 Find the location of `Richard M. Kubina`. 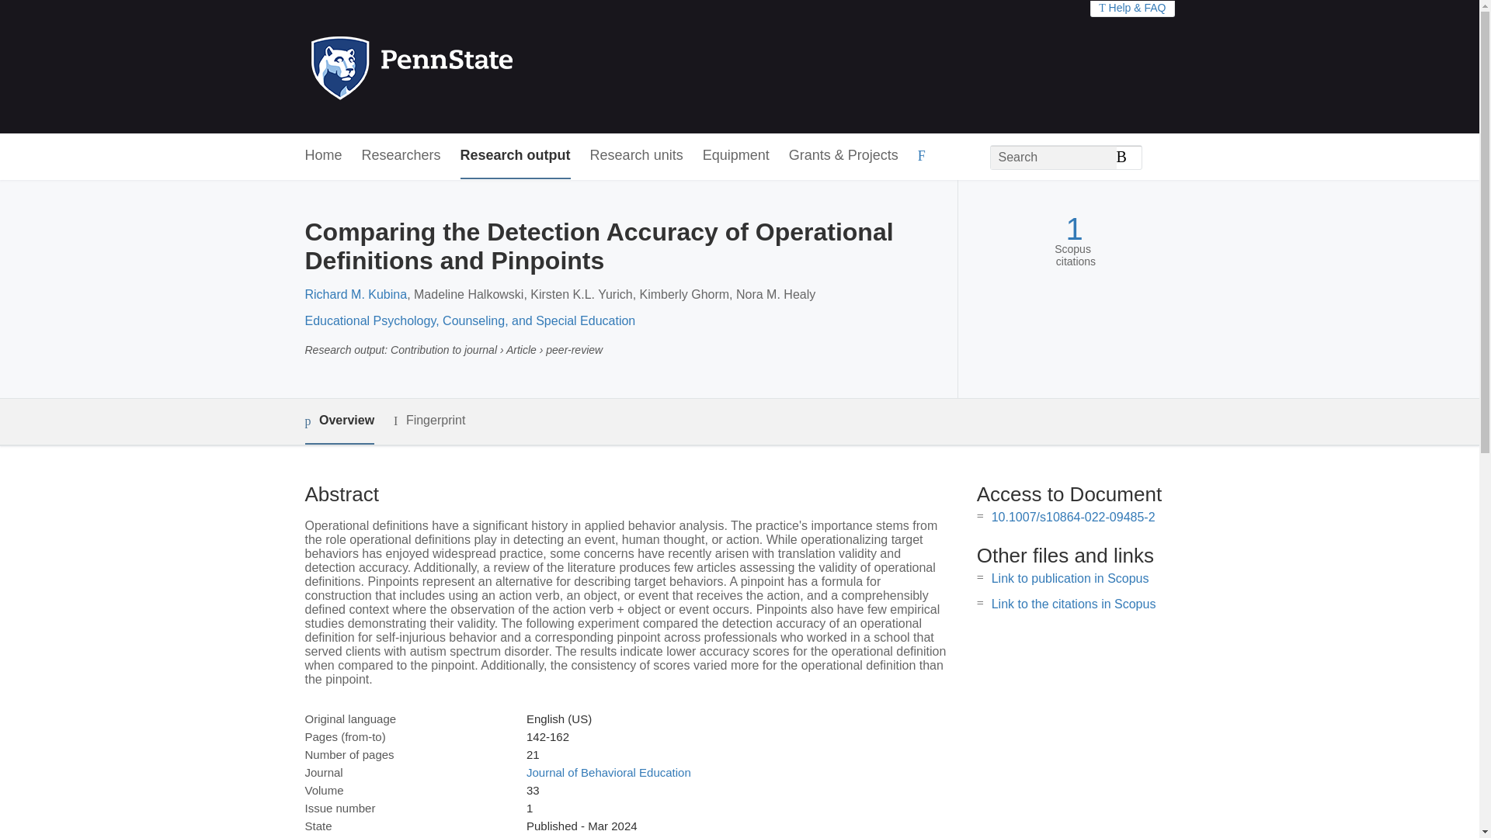

Richard M. Kubina is located at coordinates (356, 294).